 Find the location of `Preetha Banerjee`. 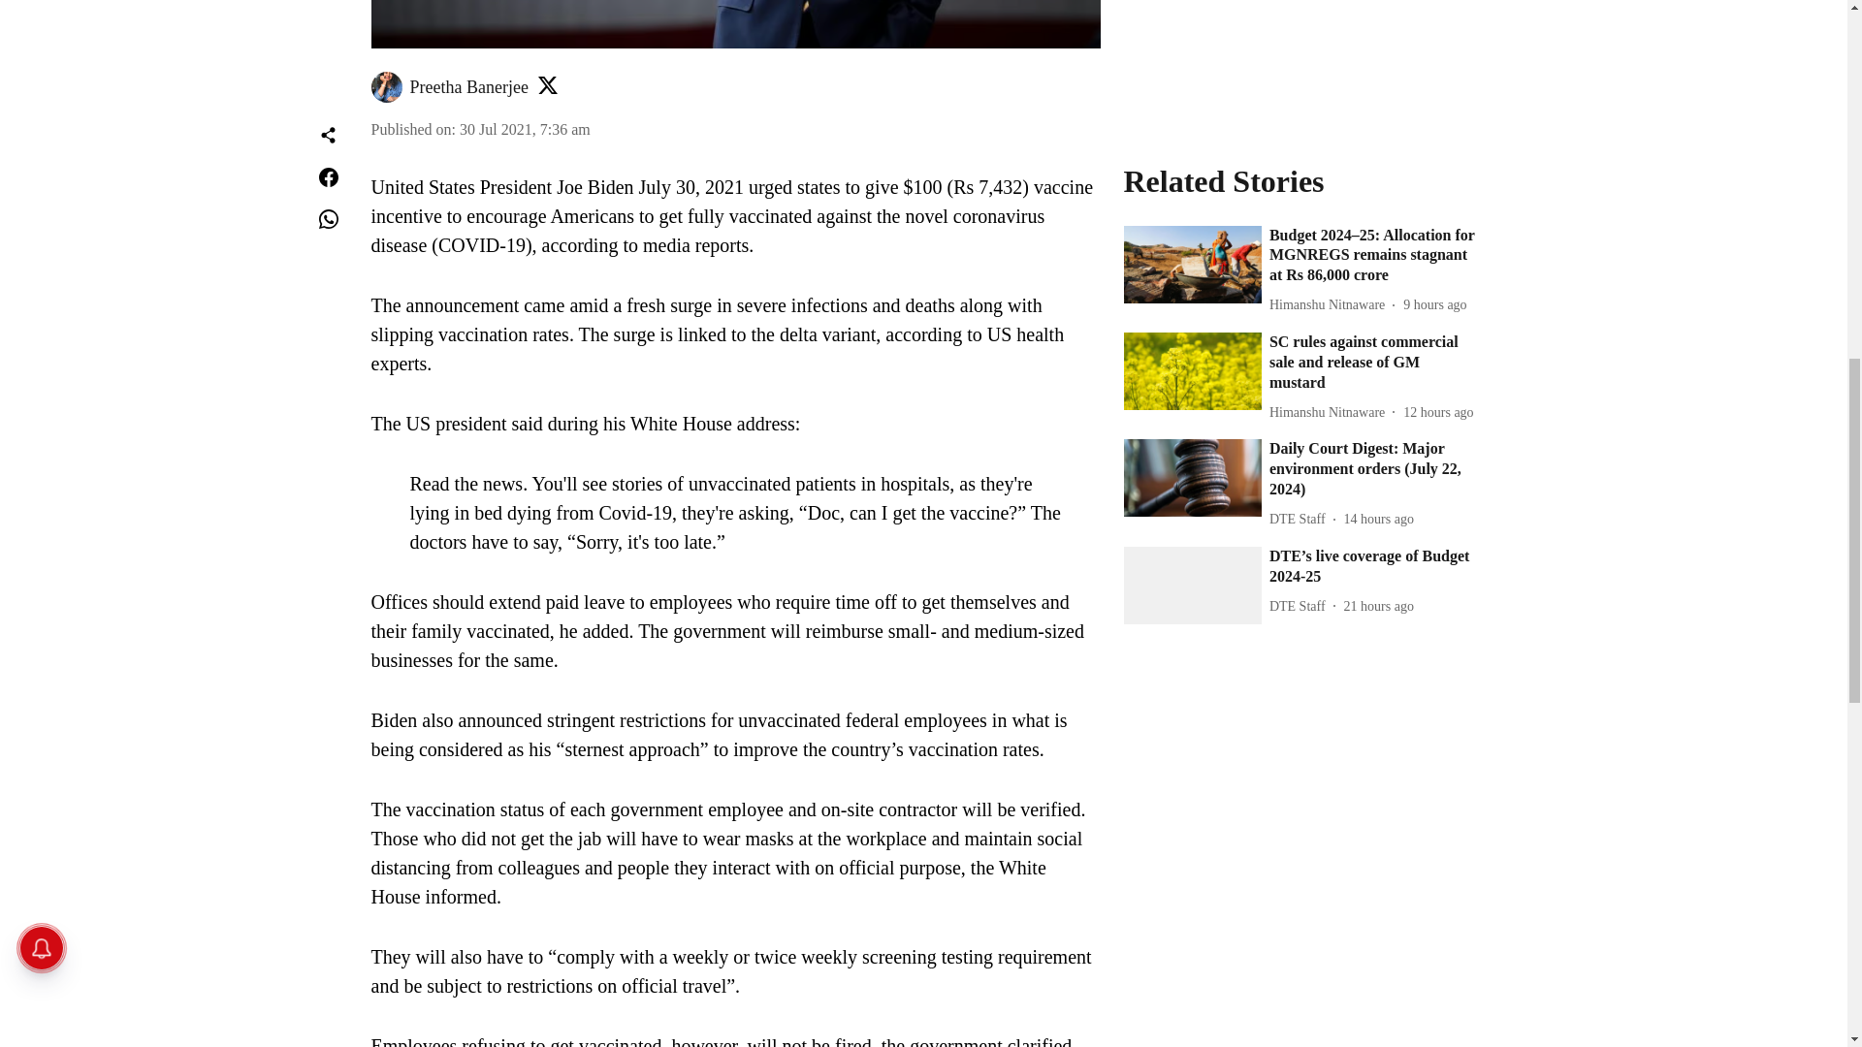

Preetha Banerjee is located at coordinates (467, 87).